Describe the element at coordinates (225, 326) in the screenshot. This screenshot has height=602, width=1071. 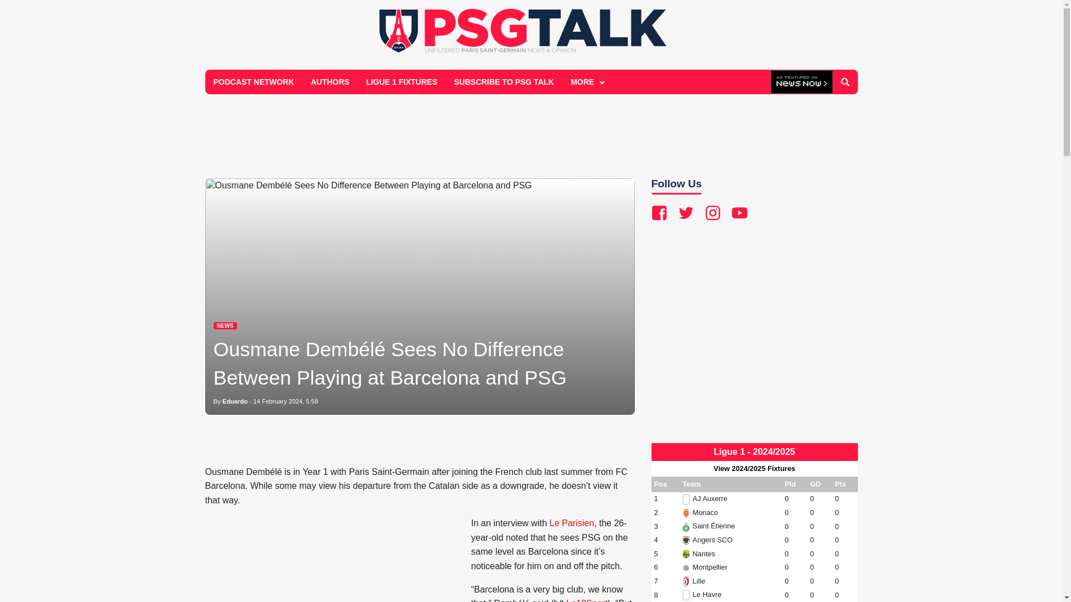
I see `Latest News News` at that location.